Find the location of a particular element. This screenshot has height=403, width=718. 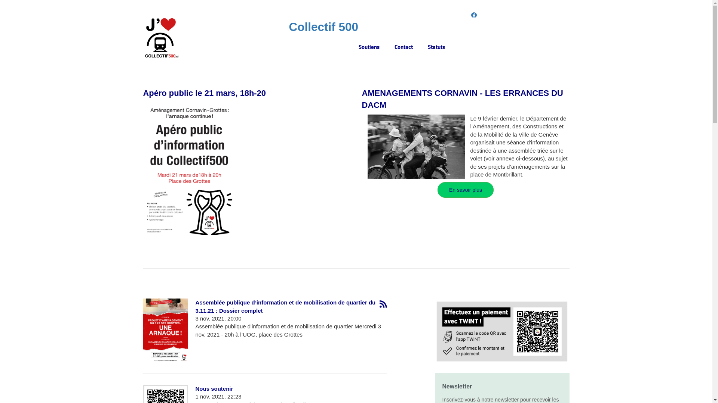

Photo: (c) Raymond Depardon, Saigon 1972 is located at coordinates (416, 147).